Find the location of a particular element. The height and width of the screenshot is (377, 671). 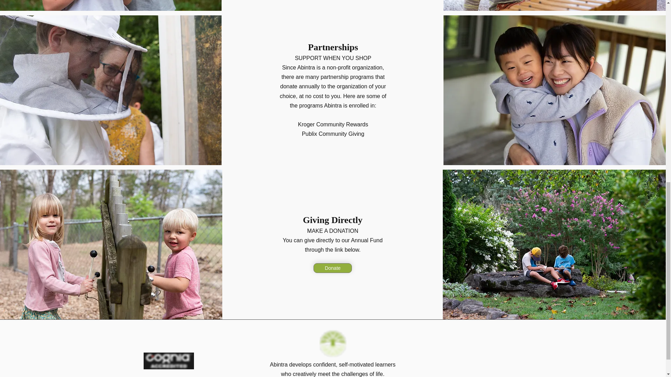

Logo Advanced.png is located at coordinates (168, 361).